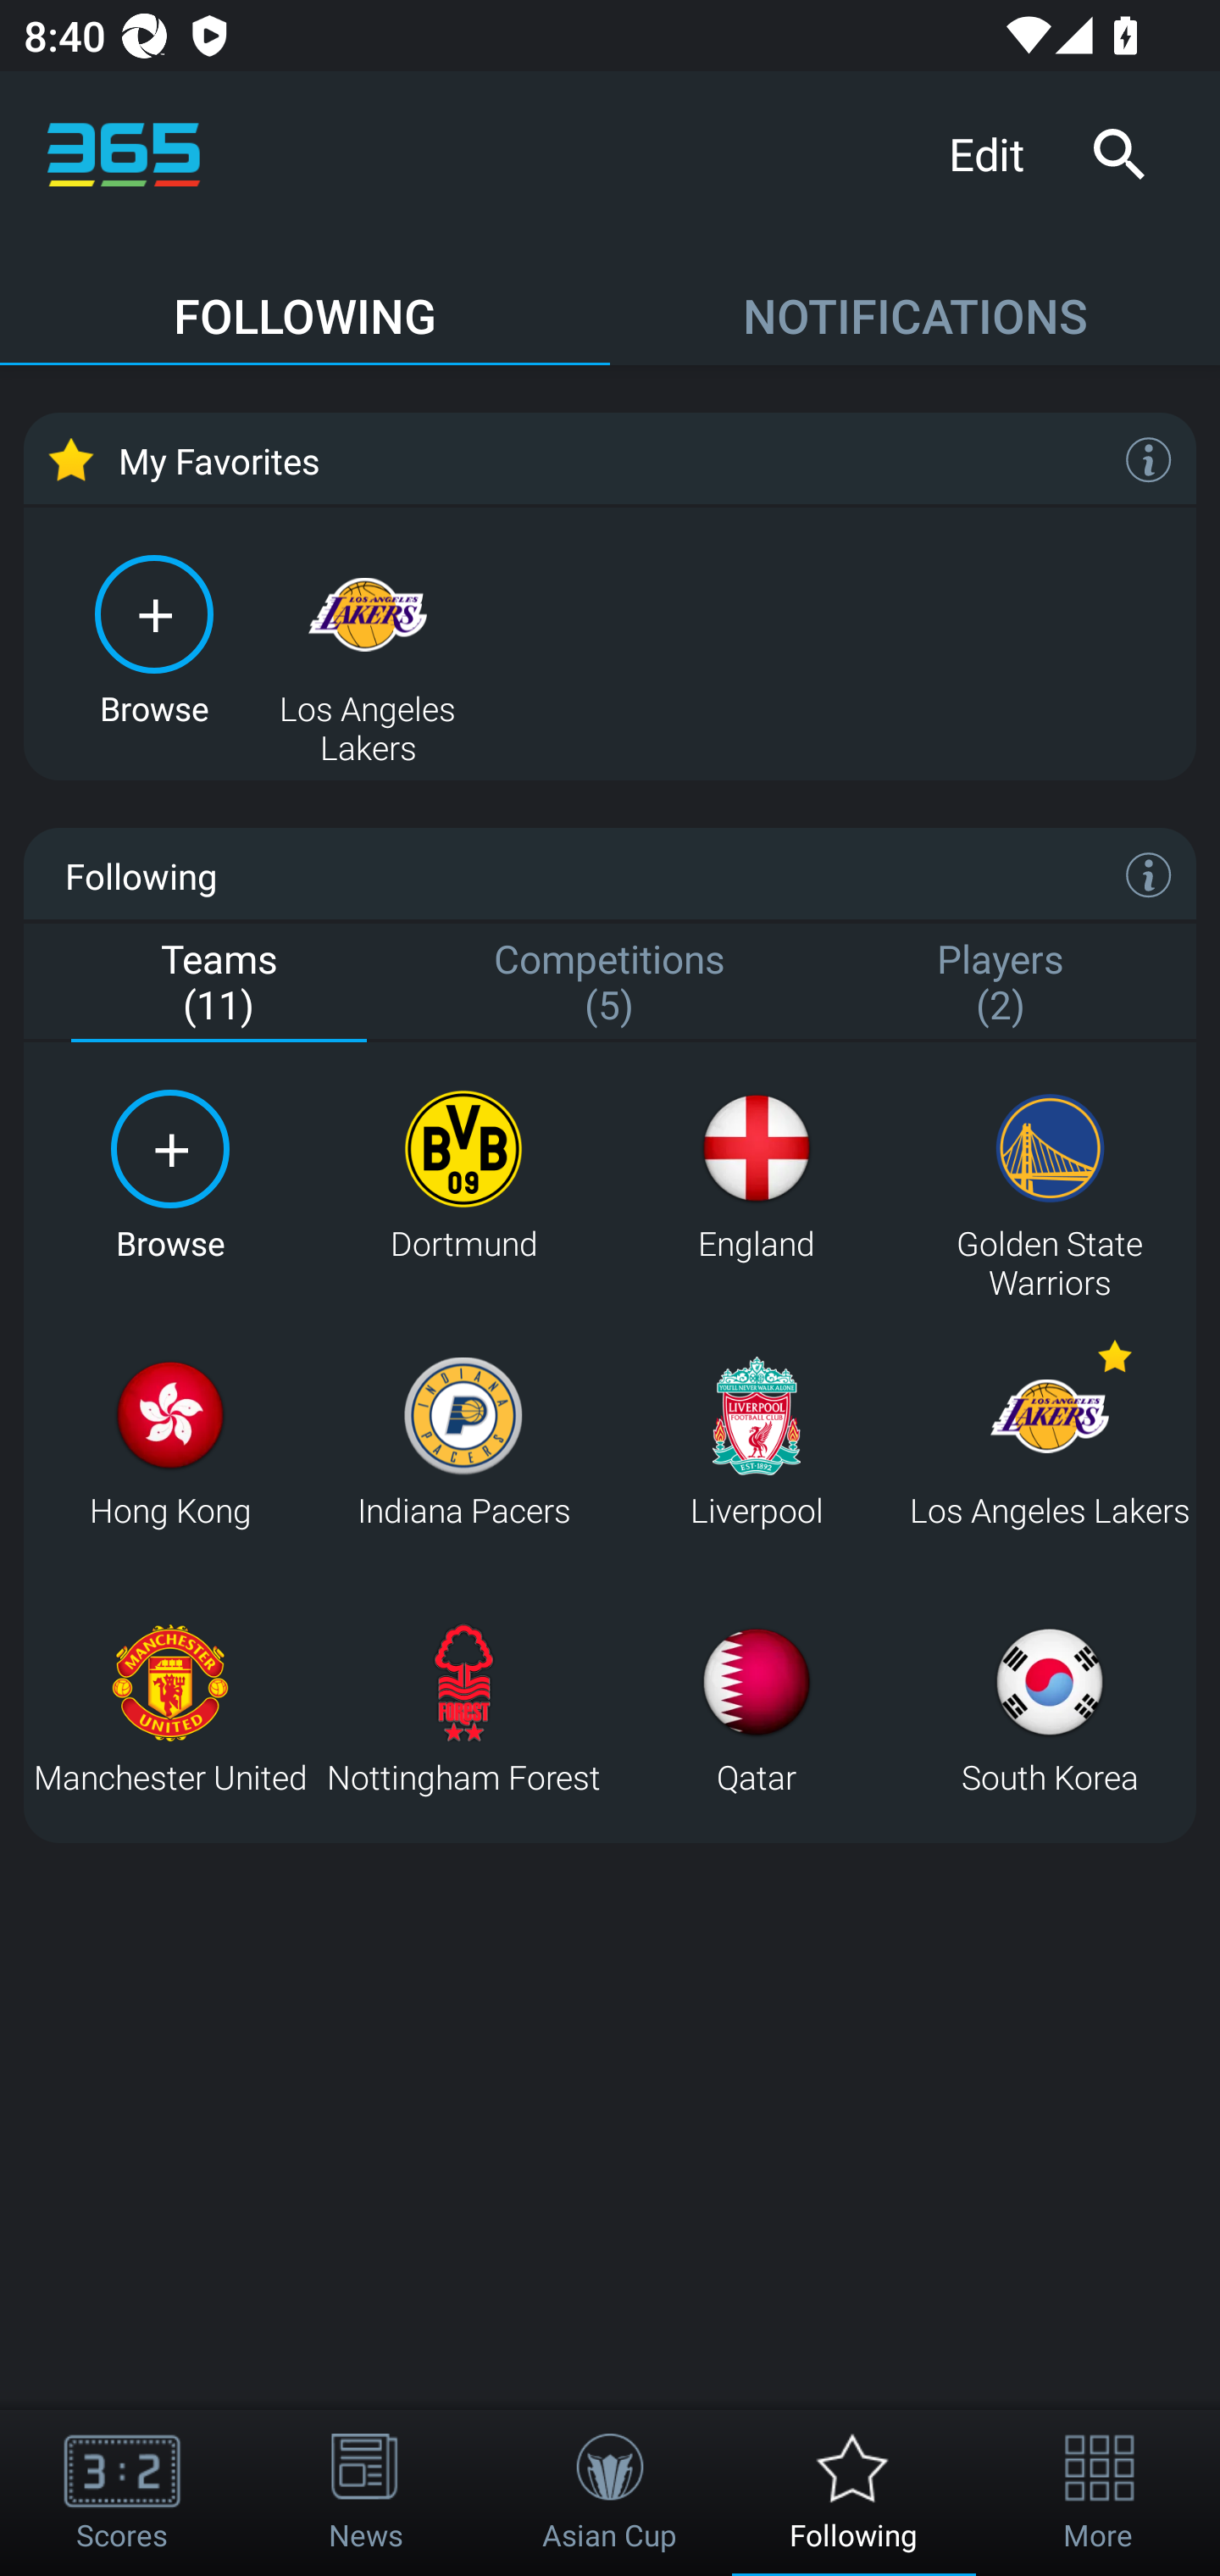 The image size is (1220, 2576). What do you see at coordinates (1049, 1176) in the screenshot?
I see `Golden State Warriors` at bounding box center [1049, 1176].